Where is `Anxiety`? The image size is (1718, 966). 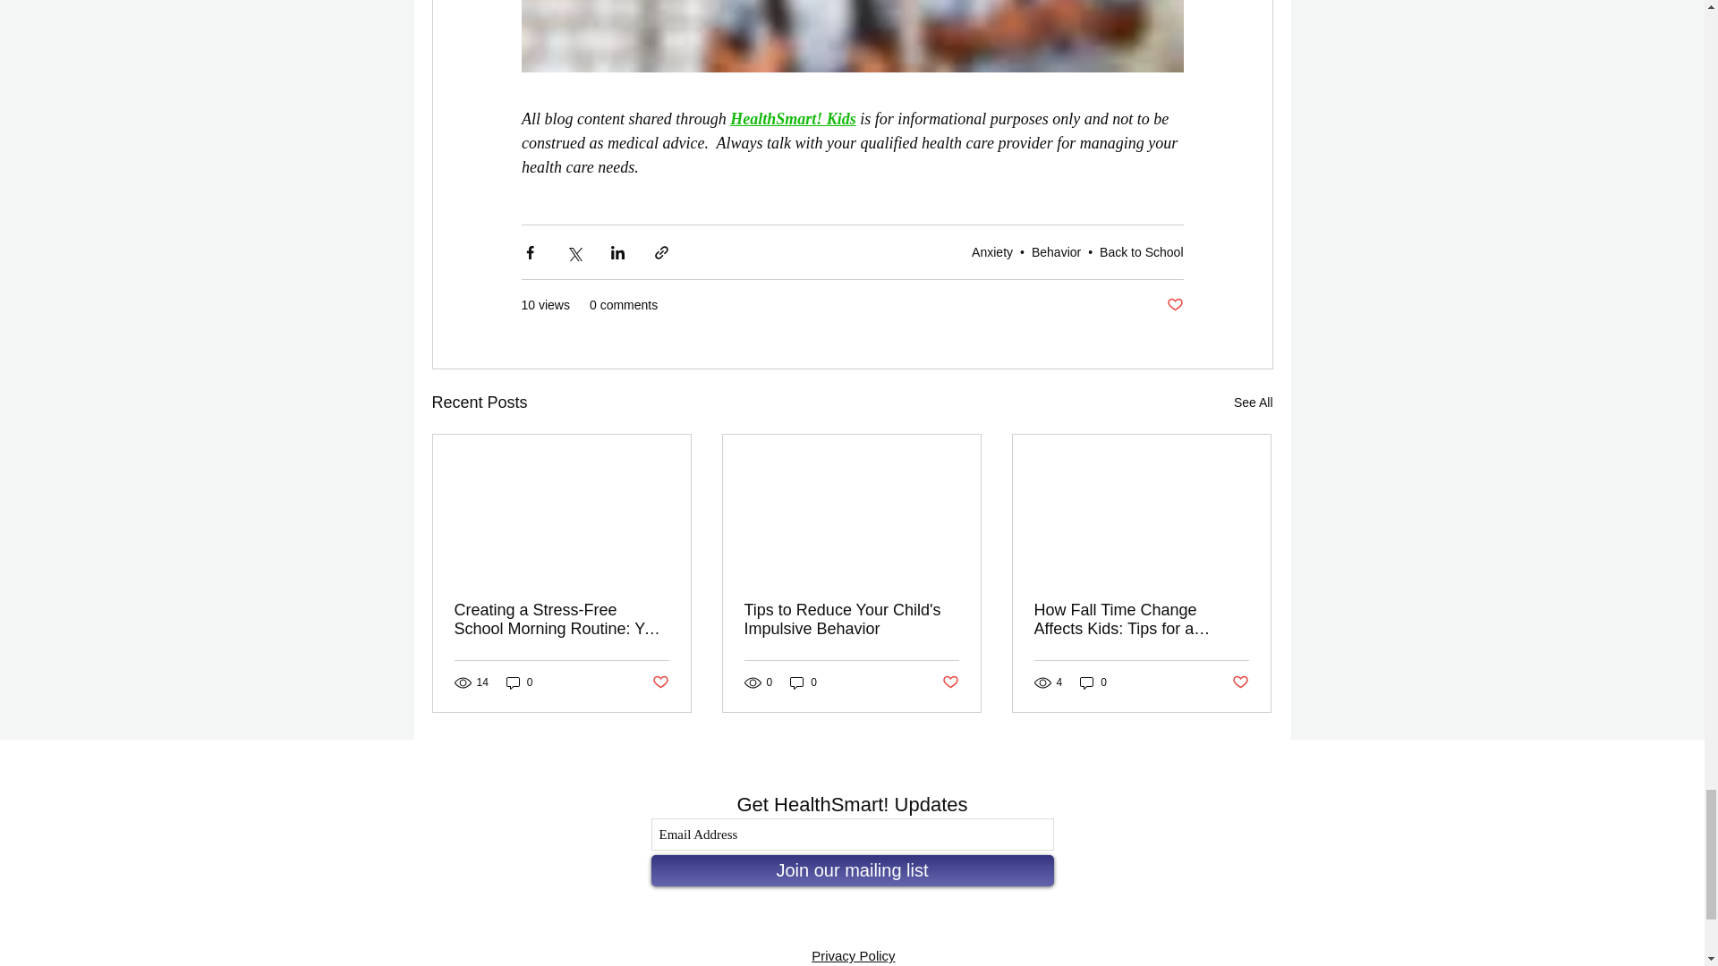
Anxiety is located at coordinates (992, 252).